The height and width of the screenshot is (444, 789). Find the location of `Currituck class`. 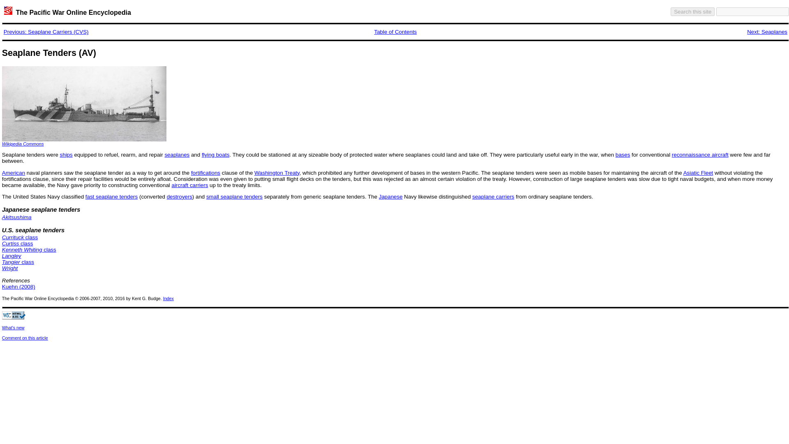

Currituck class is located at coordinates (20, 238).